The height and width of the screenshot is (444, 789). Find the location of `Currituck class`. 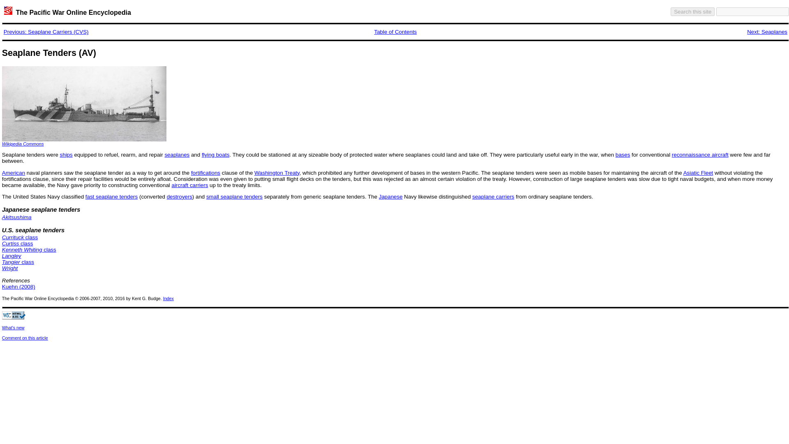

Currituck class is located at coordinates (20, 238).